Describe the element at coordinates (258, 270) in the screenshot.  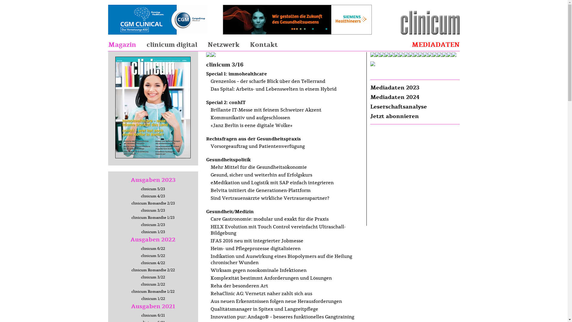
I see `Wirksam gegen nosokominale Infektionen` at that location.